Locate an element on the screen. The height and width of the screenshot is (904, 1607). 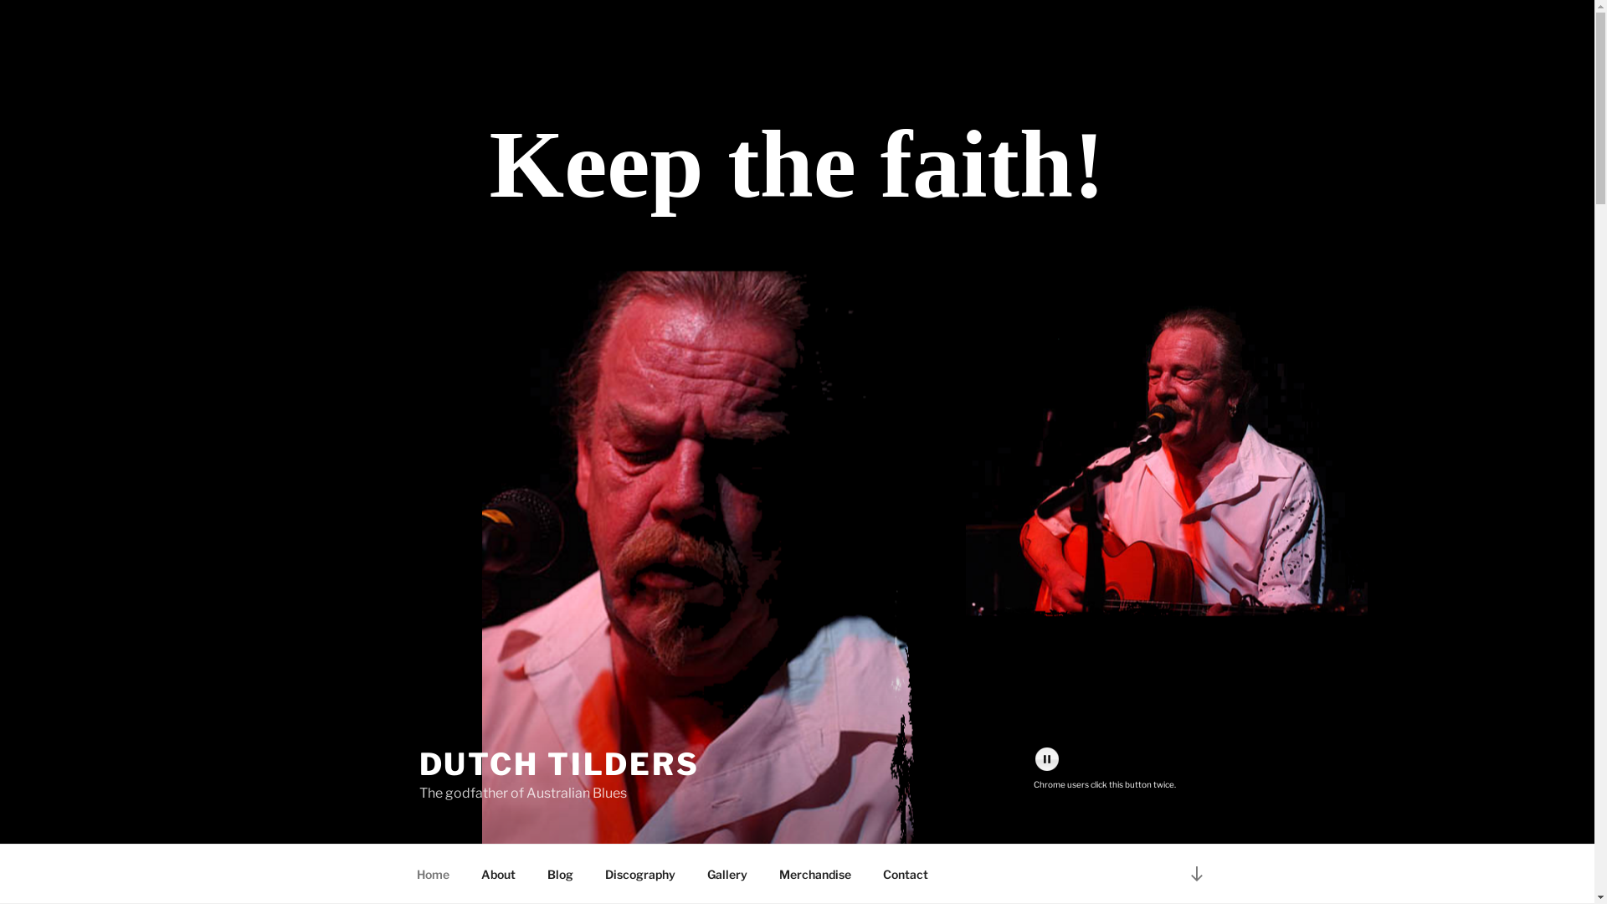
Merchandise is located at coordinates (815, 874).